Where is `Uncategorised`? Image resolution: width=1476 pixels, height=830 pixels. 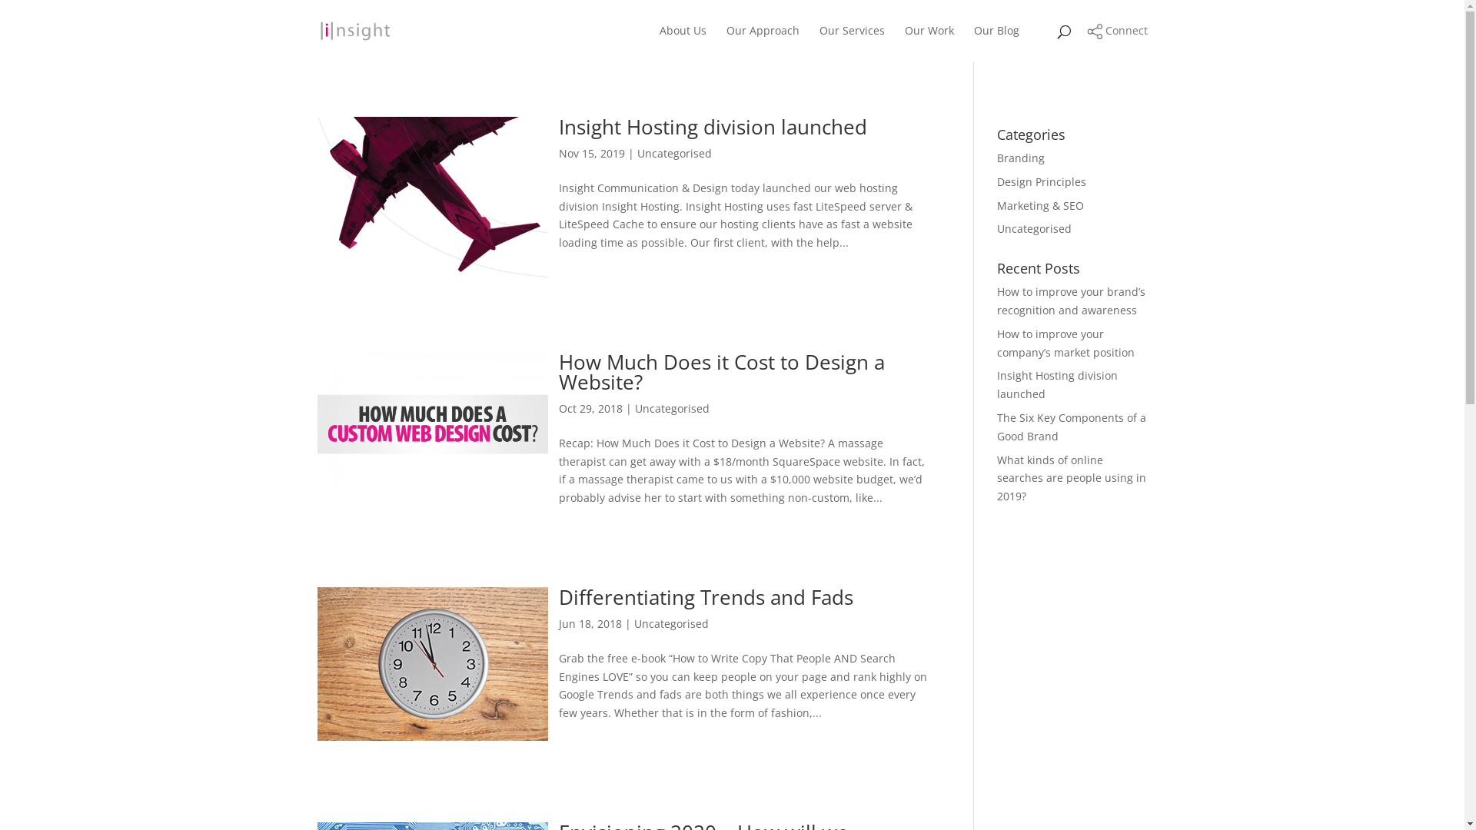
Uncategorised is located at coordinates (670, 624).